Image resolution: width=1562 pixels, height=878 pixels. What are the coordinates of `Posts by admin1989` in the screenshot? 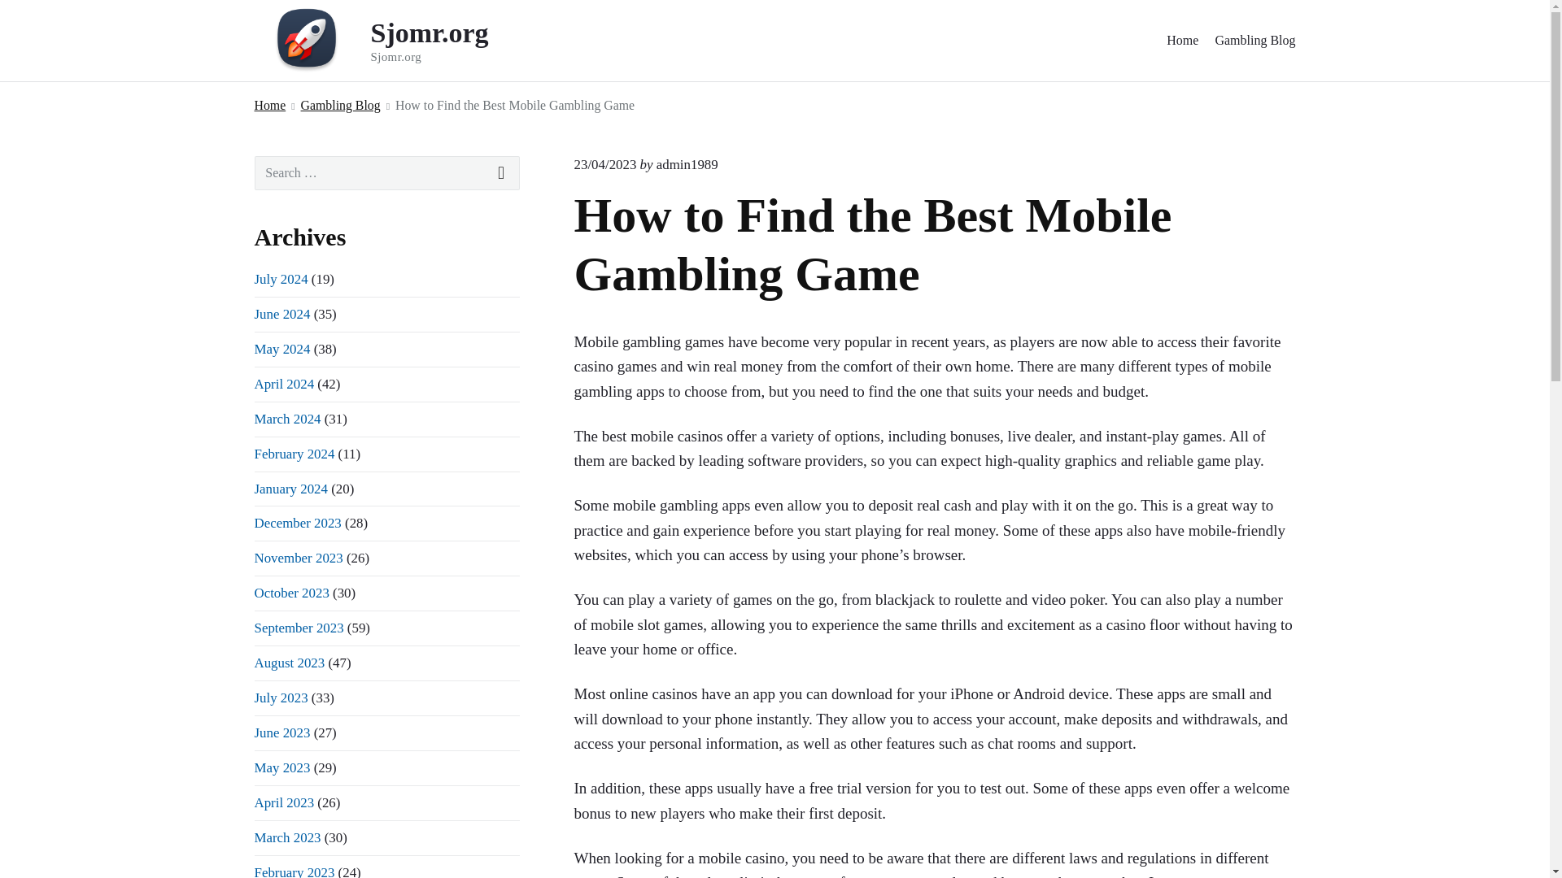 It's located at (1182, 41).